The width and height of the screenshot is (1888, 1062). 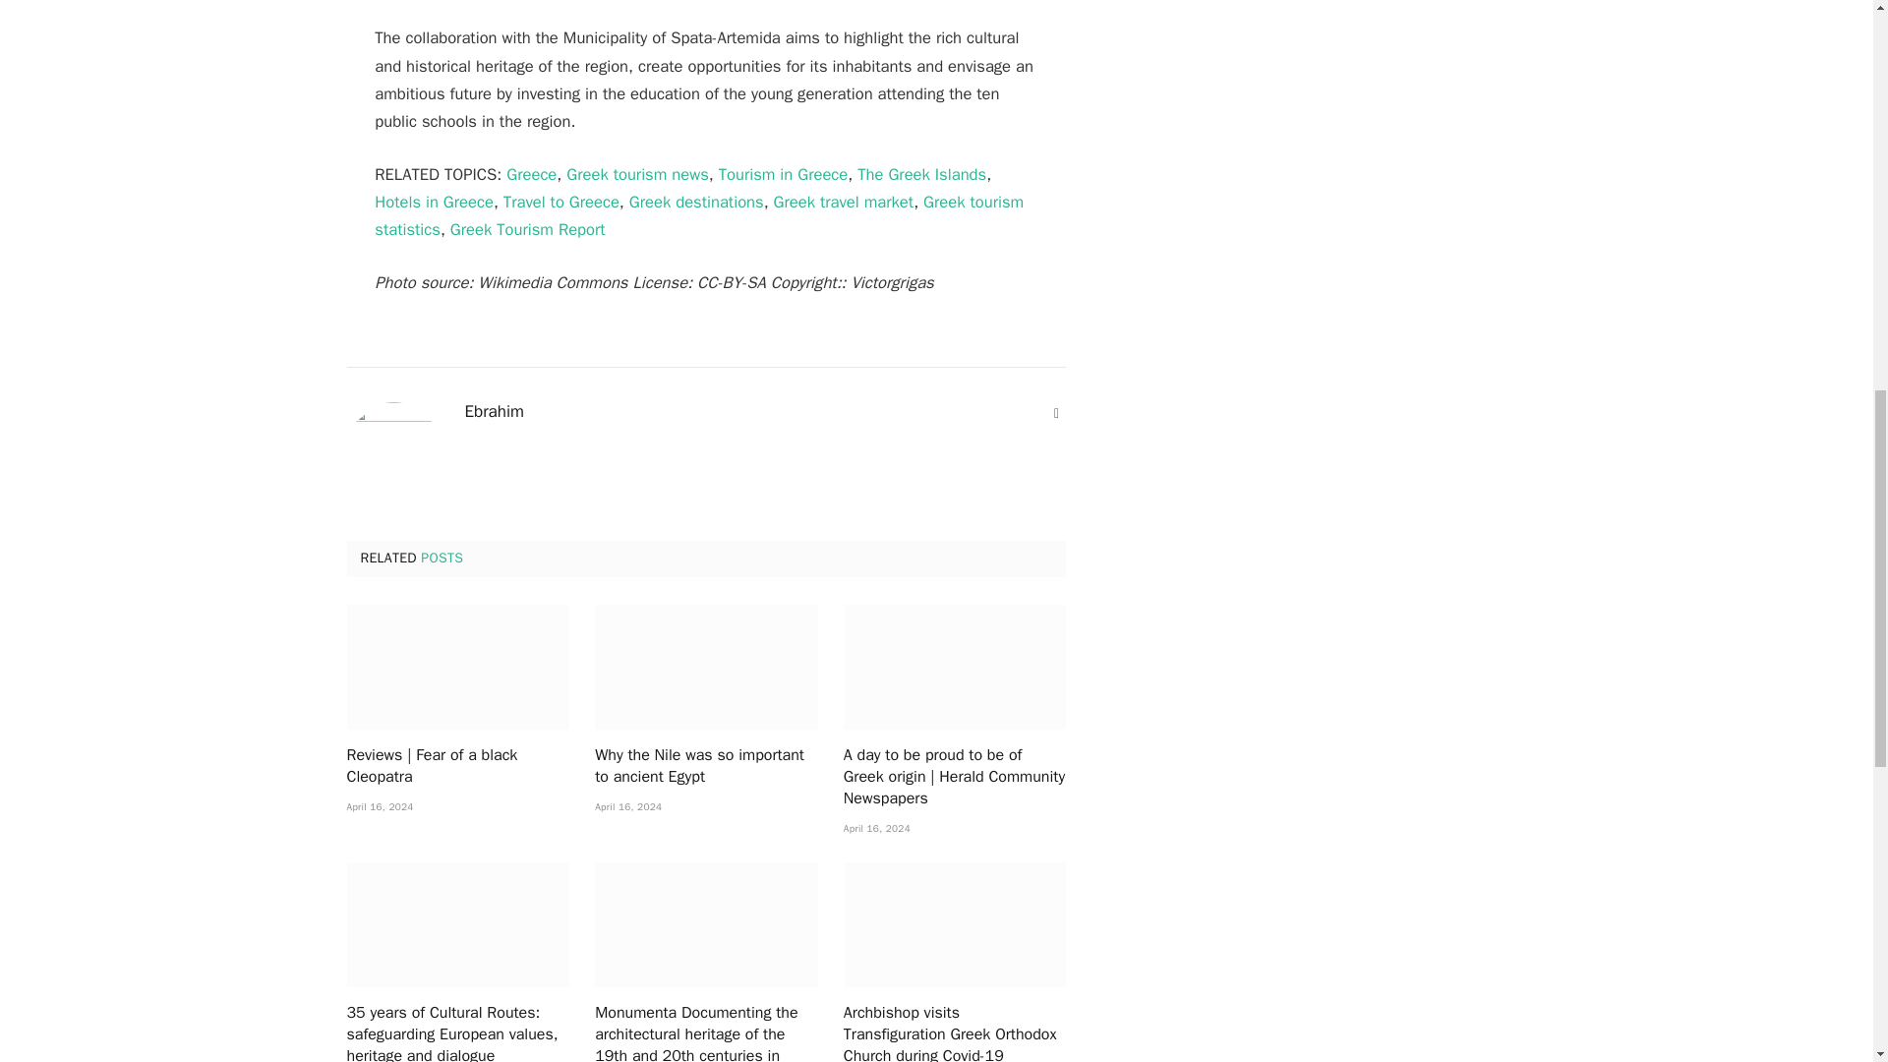 I want to click on Greek tourism news, so click(x=637, y=174).